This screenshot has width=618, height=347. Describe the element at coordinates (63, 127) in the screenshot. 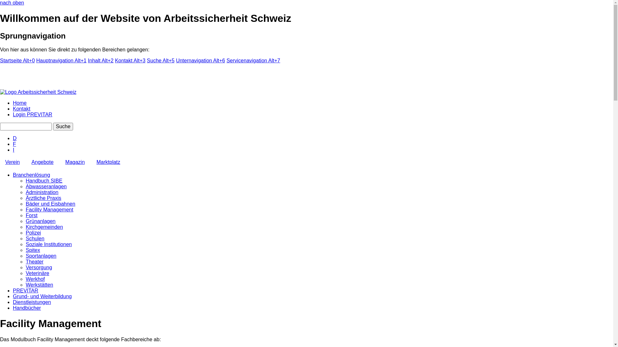

I see `Suche` at that location.